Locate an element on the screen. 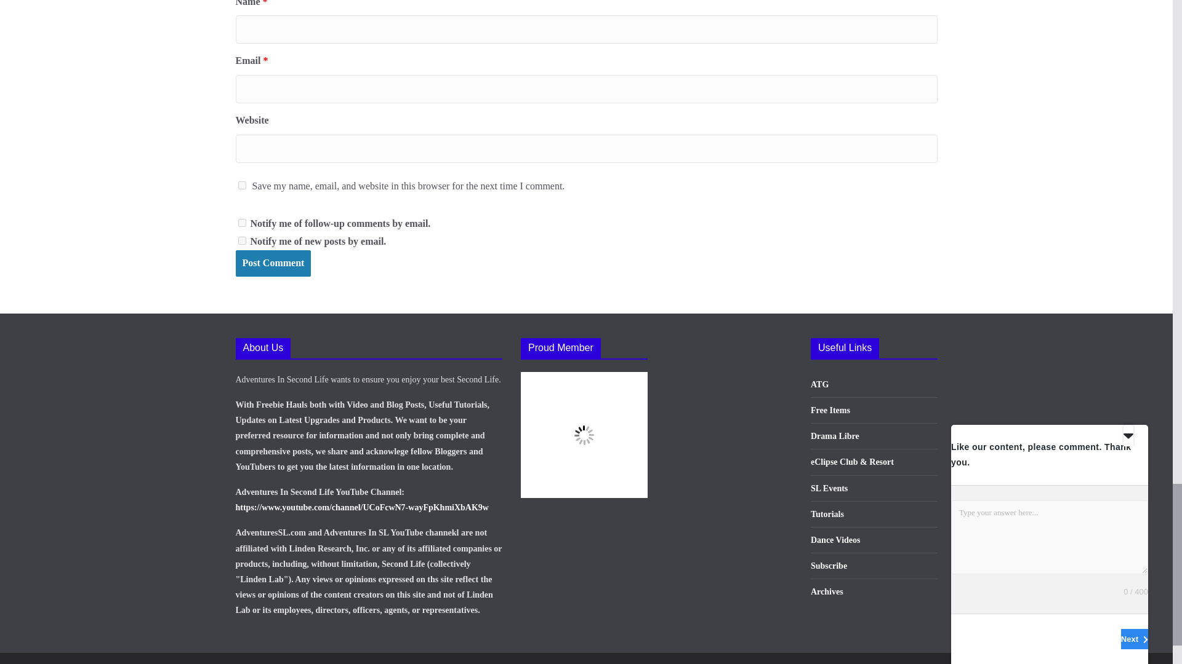  Post Comment is located at coordinates (273, 263).